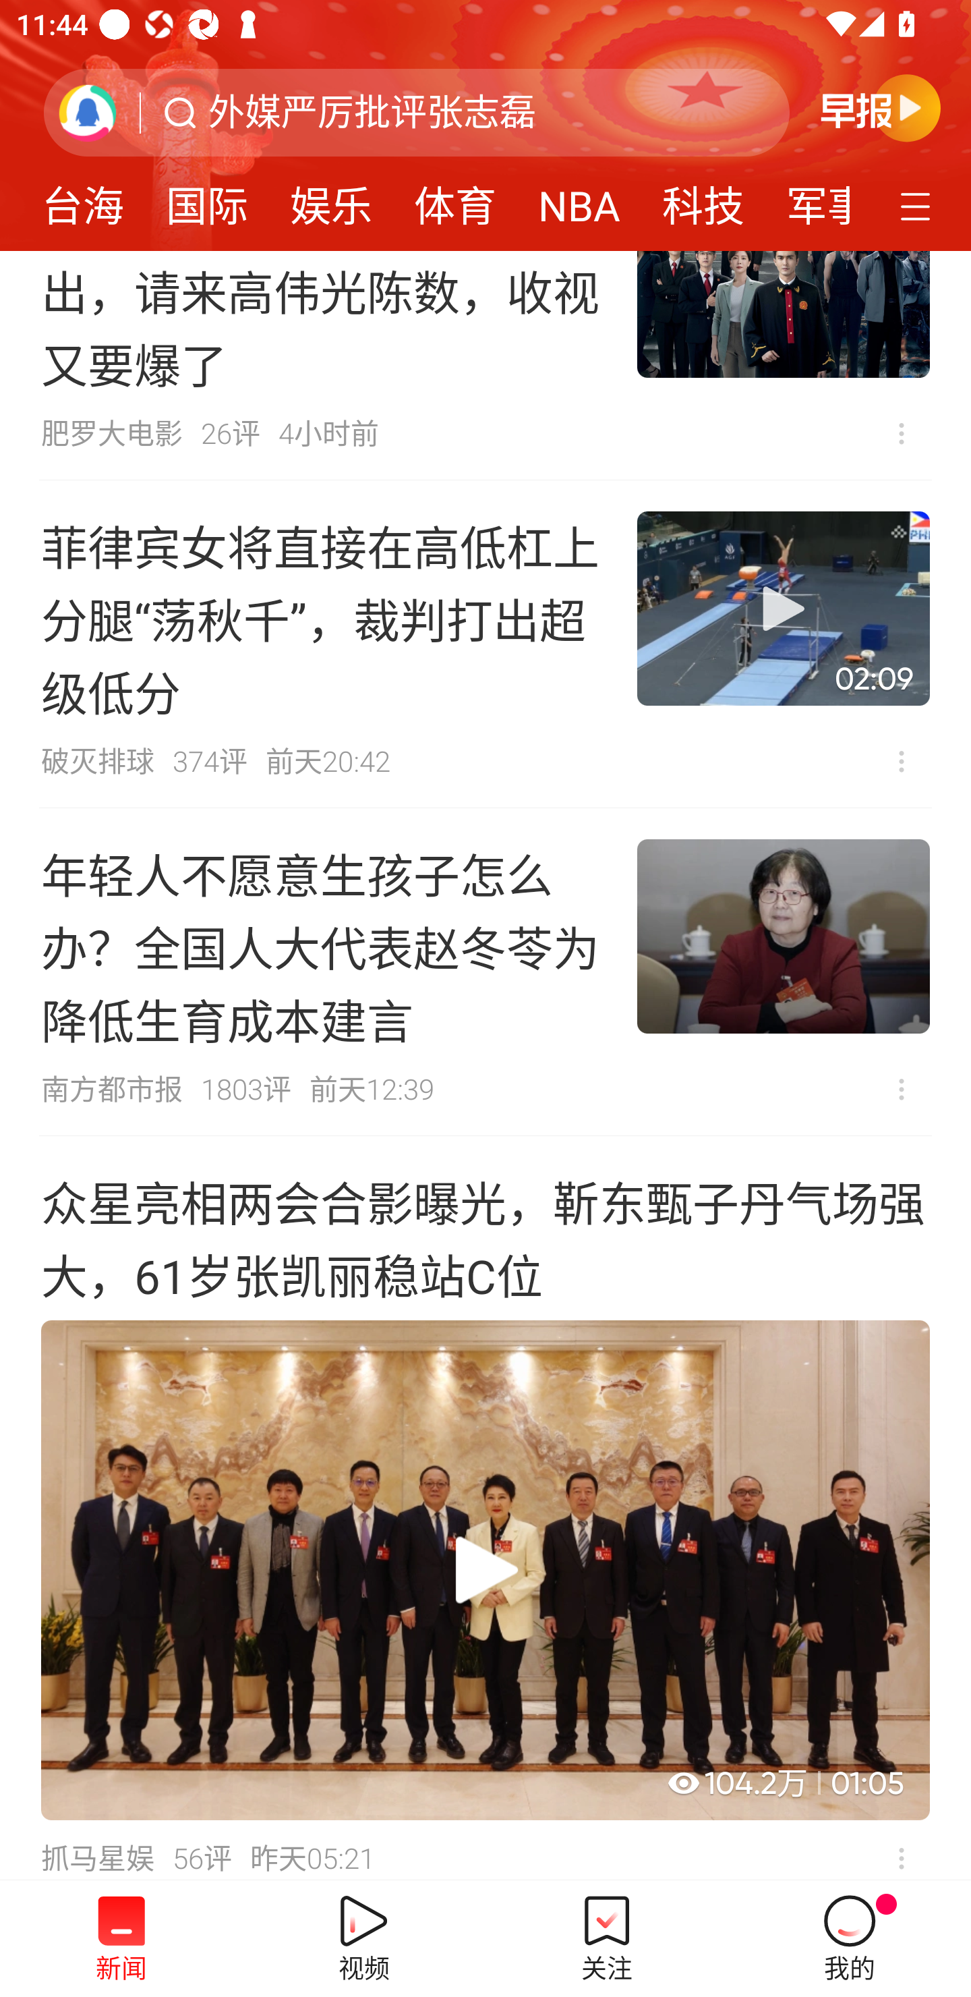 The image size is (971, 1997). Describe the element at coordinates (901, 433) in the screenshot. I see ` 不感兴趣` at that location.